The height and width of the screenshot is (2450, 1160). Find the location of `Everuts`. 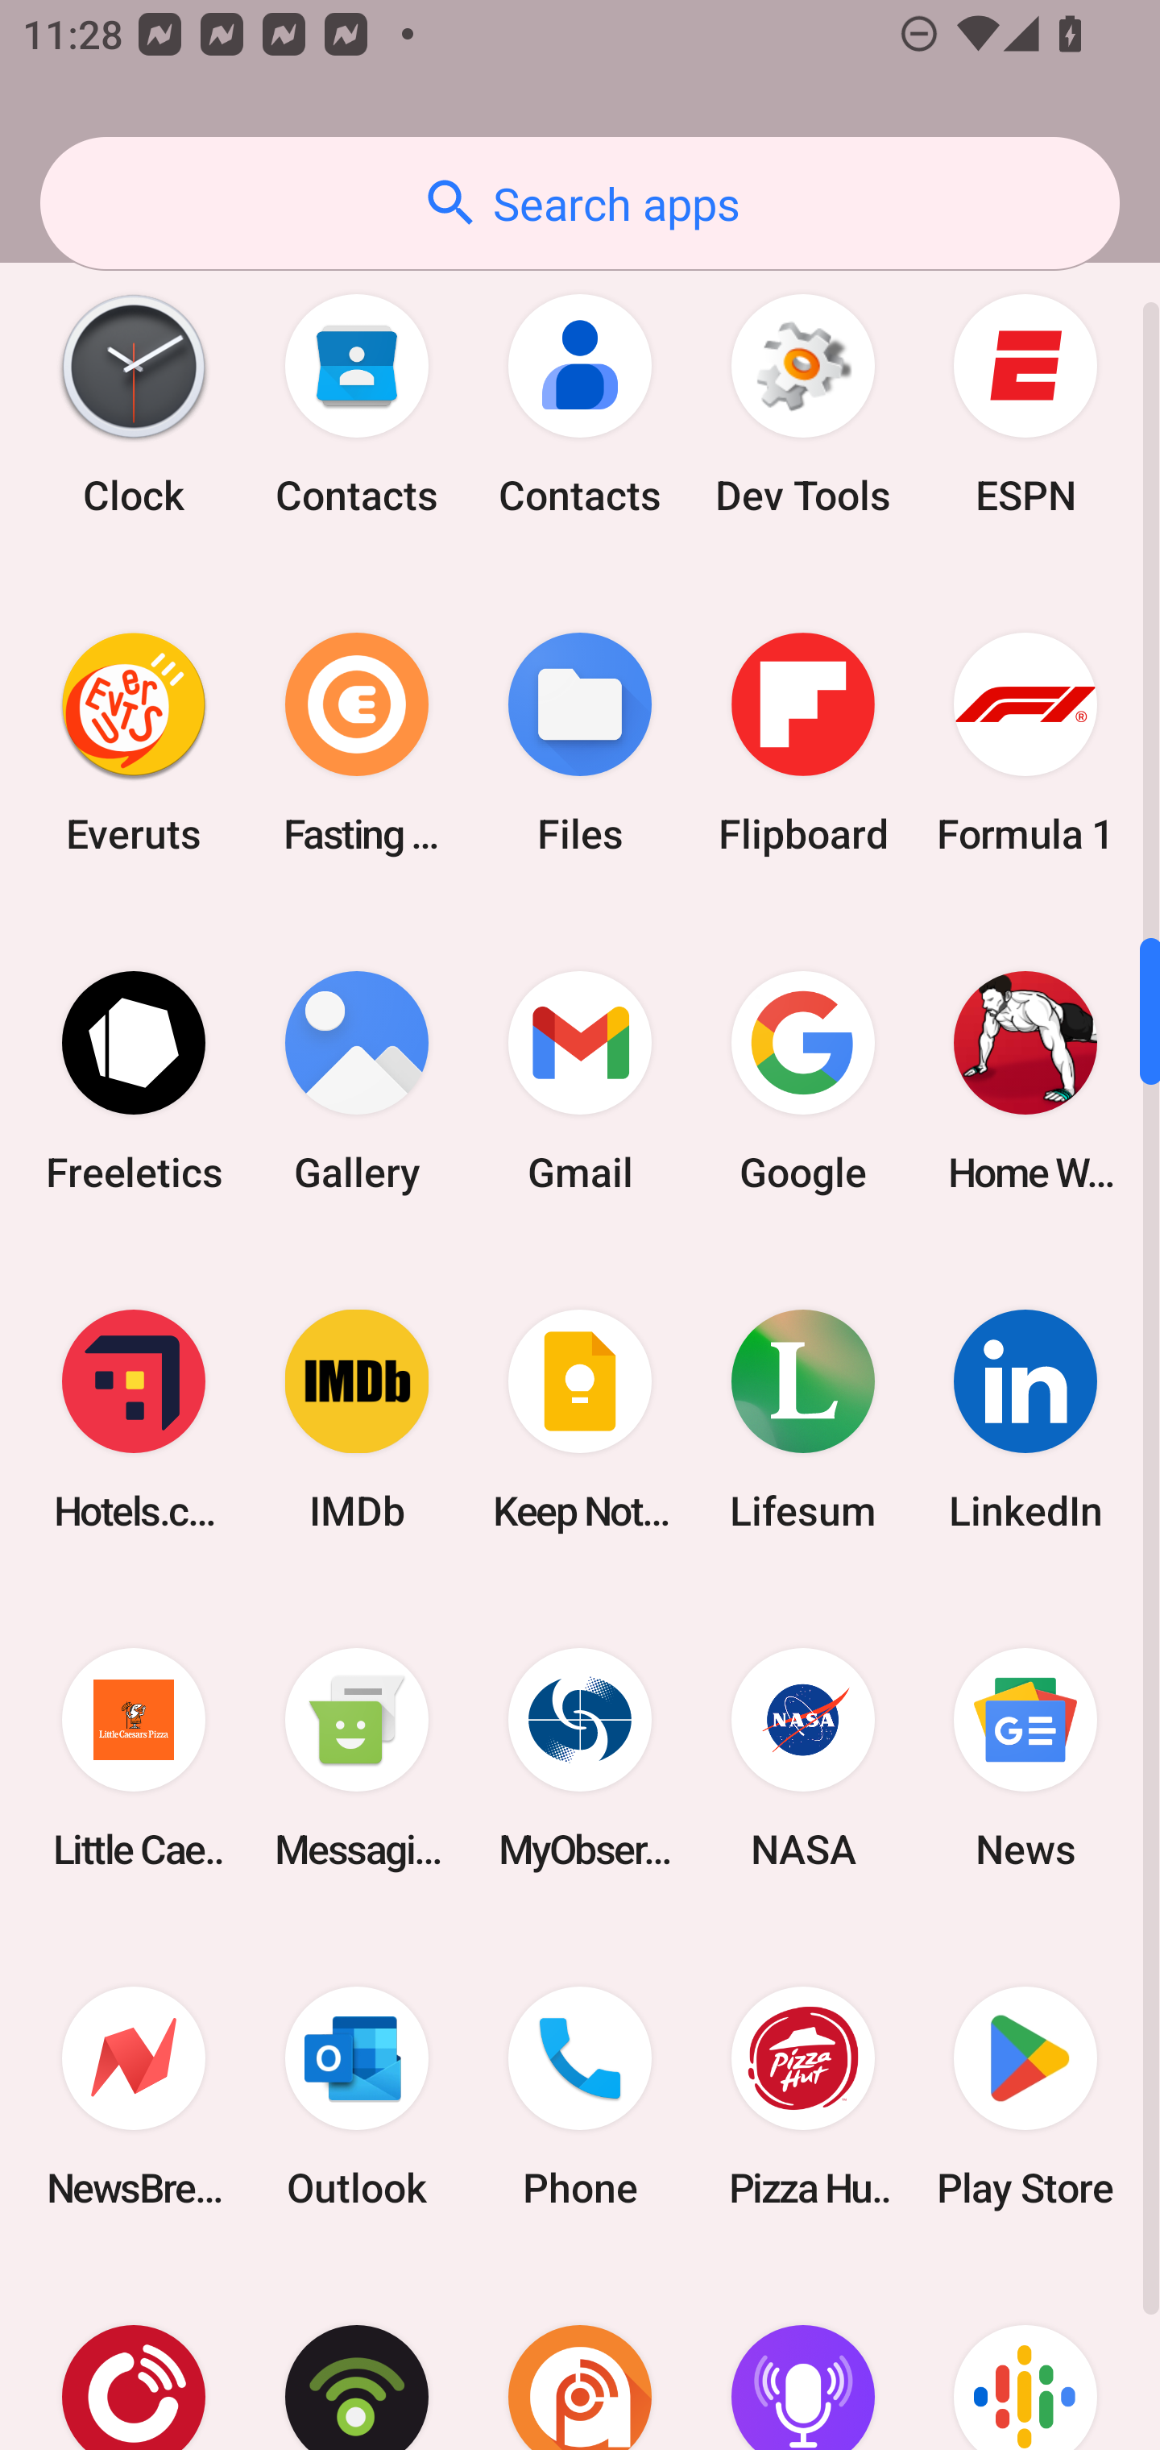

Everuts is located at coordinates (134, 741).